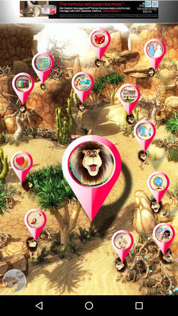 The height and width of the screenshot is (316, 178). I want to click on navigate to location, so click(163, 250).